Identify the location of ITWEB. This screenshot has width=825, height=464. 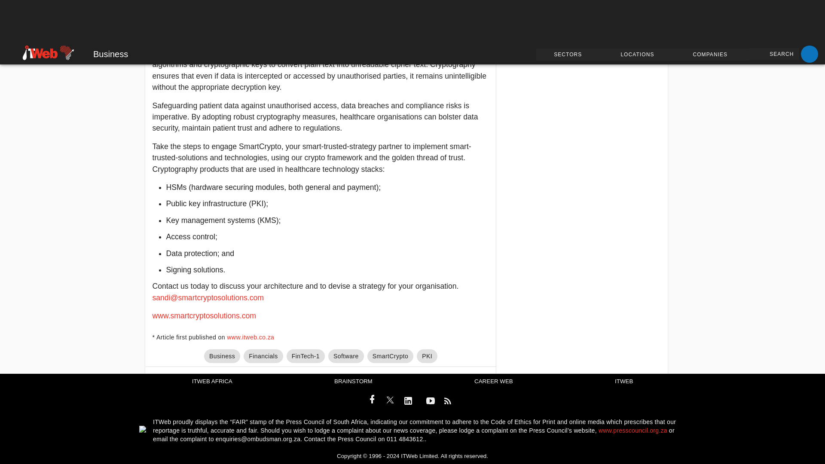
(623, 381).